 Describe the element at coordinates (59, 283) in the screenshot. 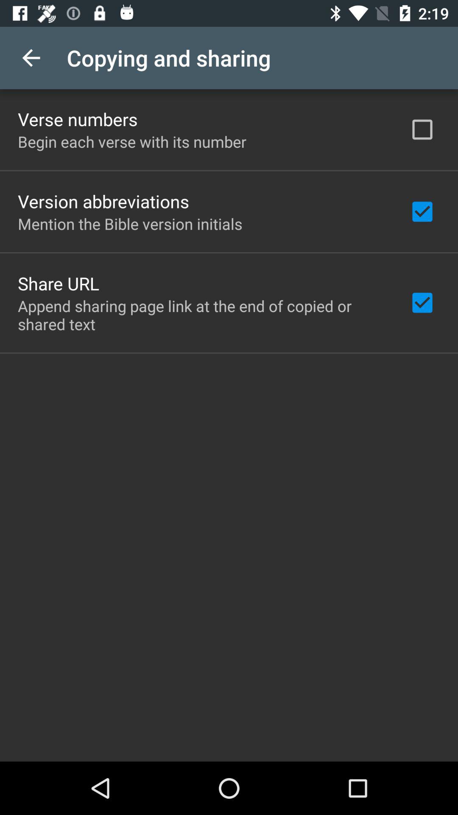

I see `open icon below mention the bible icon` at that location.